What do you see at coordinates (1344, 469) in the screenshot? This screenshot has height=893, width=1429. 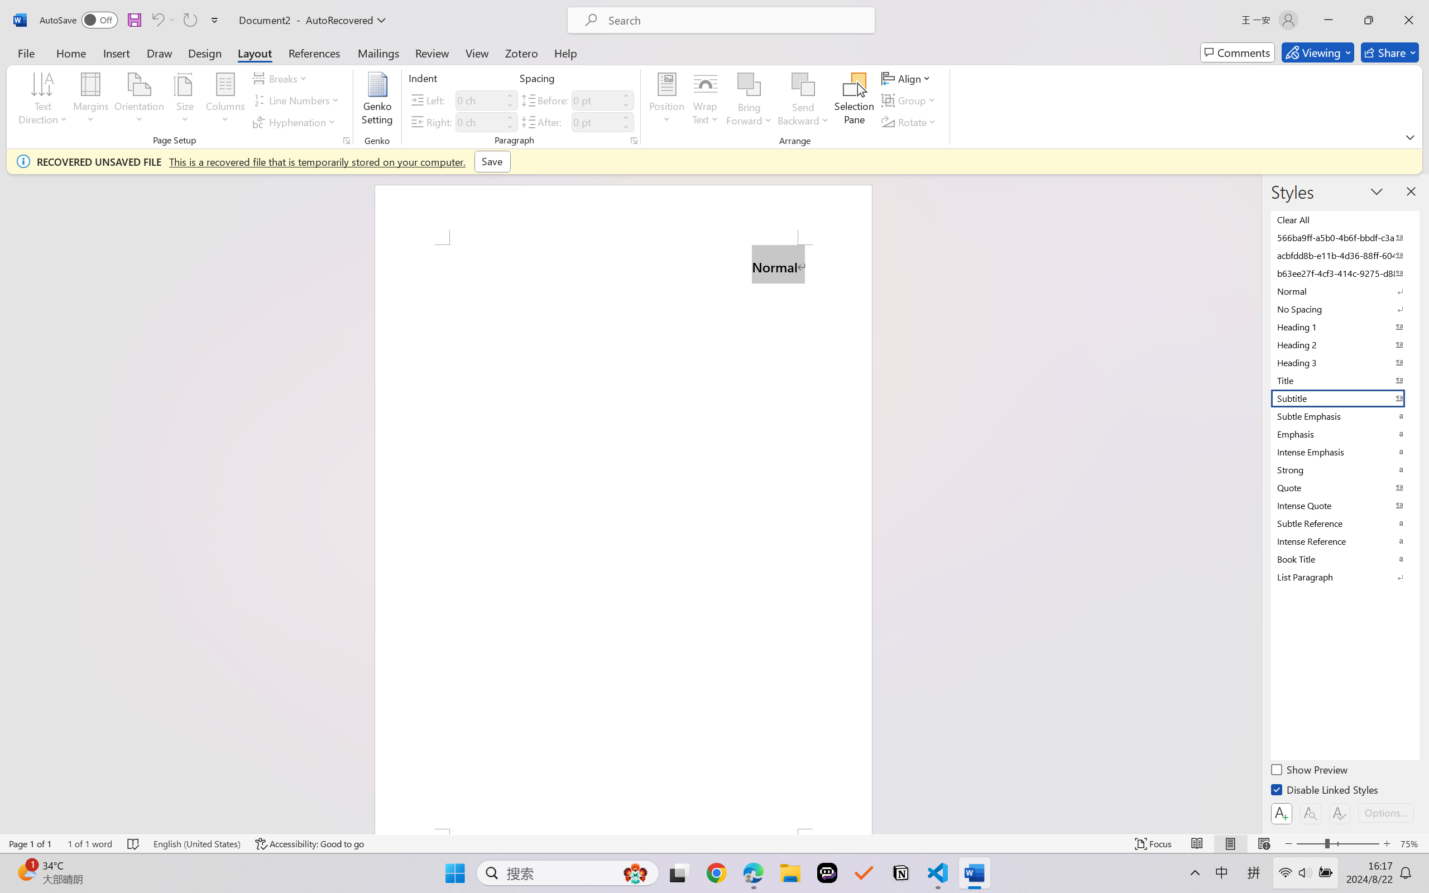 I see `Strong` at bounding box center [1344, 469].